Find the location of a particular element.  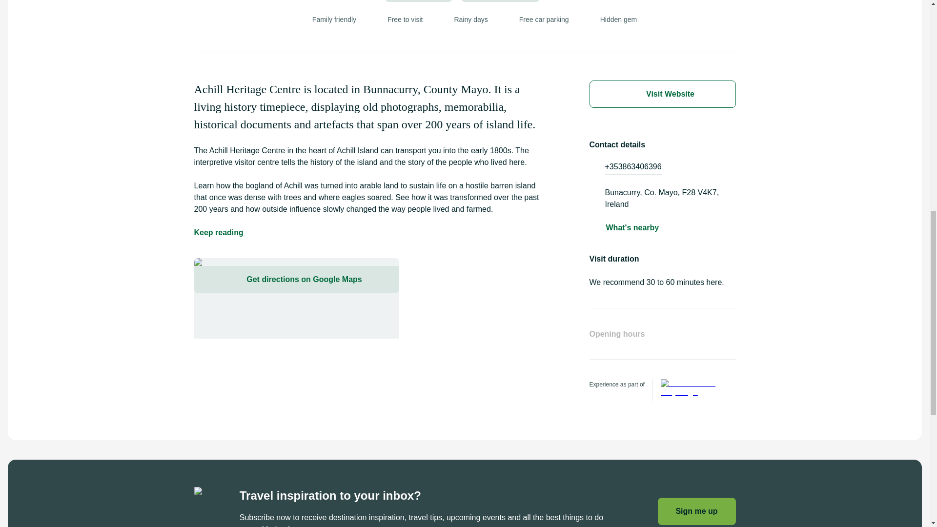

Opening hours is located at coordinates (662, 343).